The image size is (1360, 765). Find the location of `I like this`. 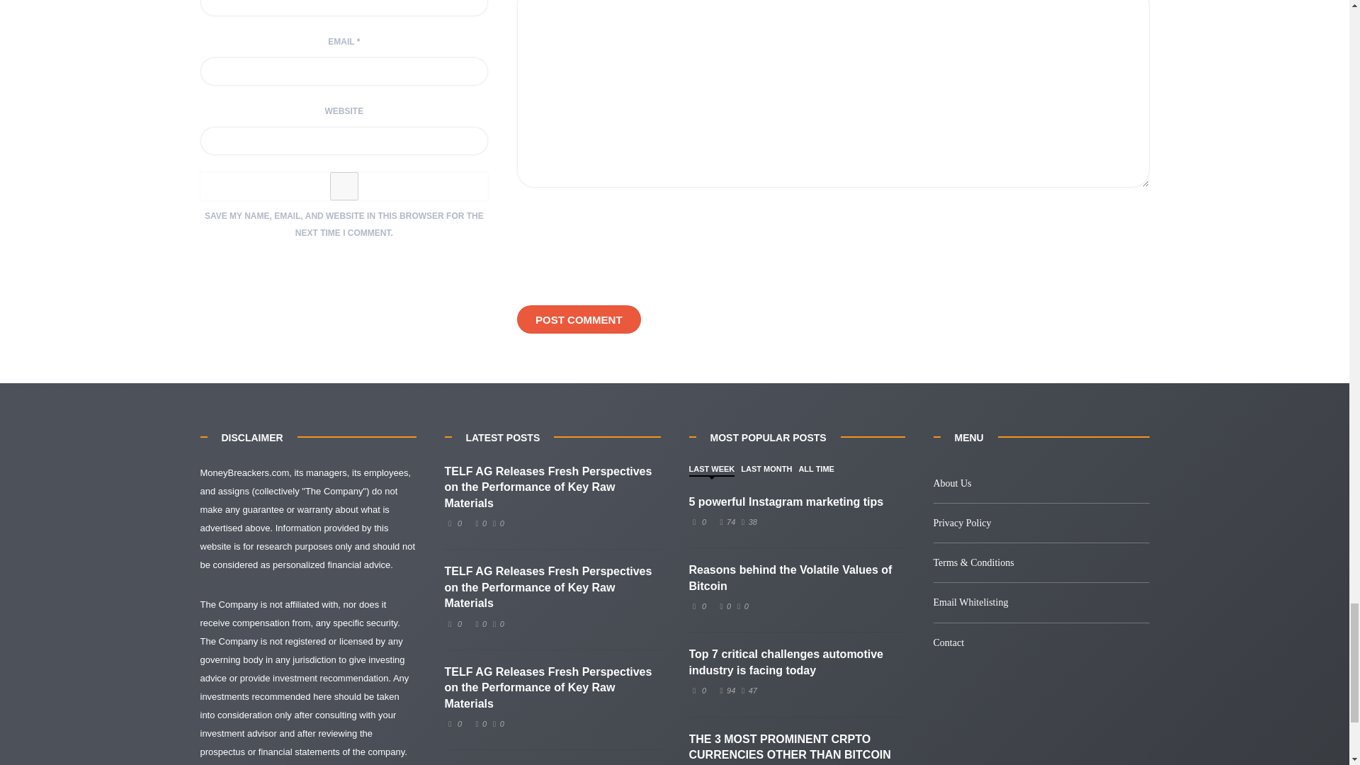

I like this is located at coordinates (725, 690).